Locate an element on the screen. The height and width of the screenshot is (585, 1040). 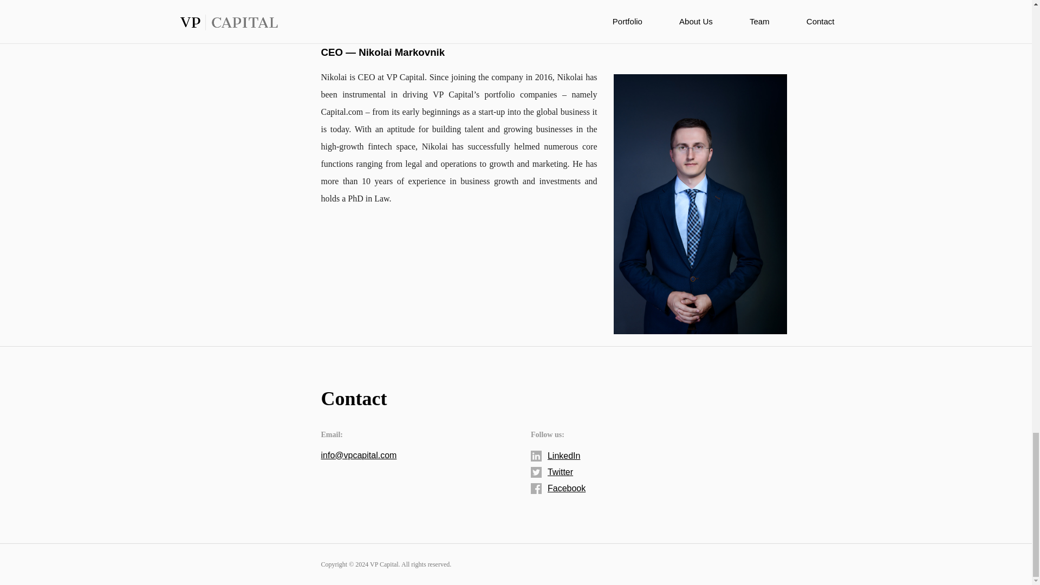
Facebook is located at coordinates (558, 489).